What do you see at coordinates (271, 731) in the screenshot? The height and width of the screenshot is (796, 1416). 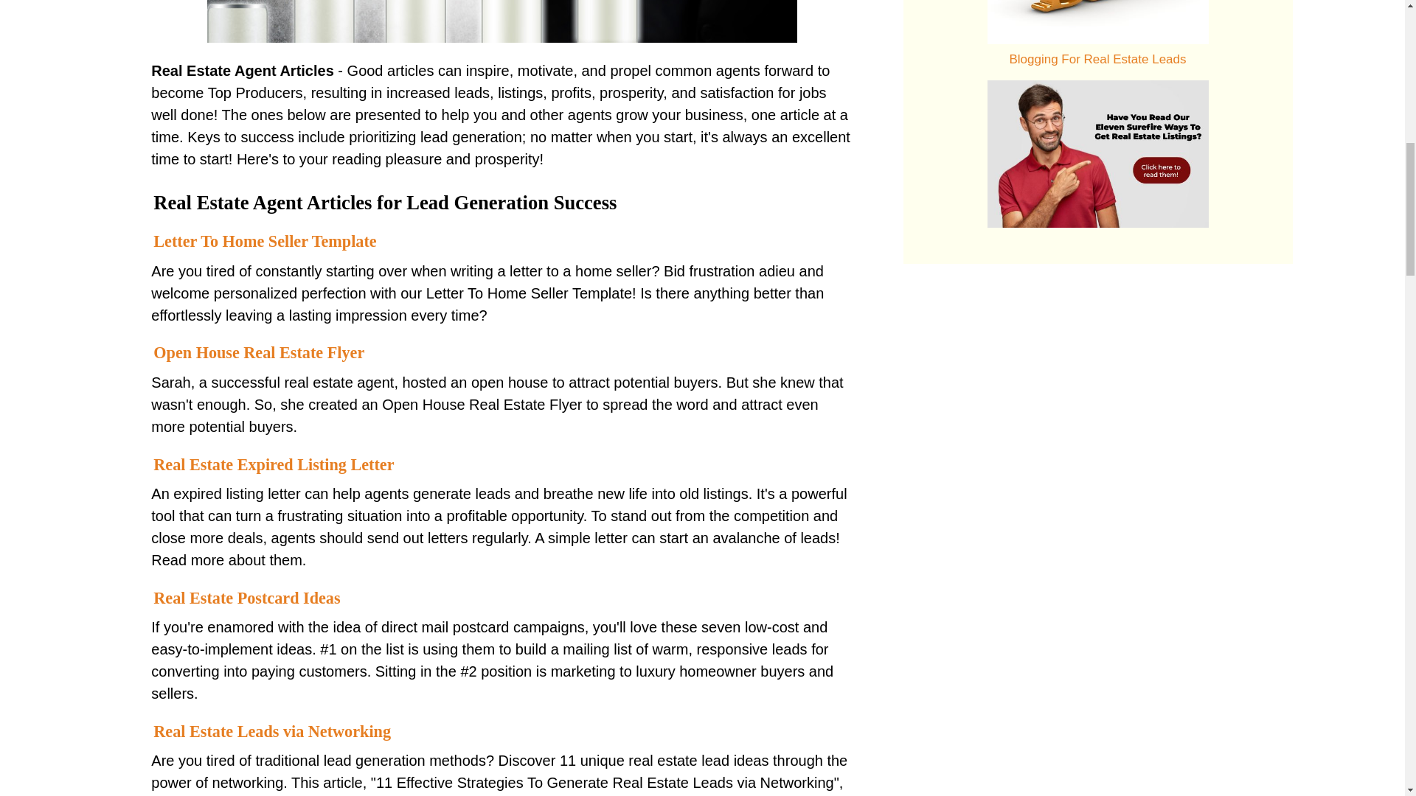 I see `Real Estate Leads via Networking` at bounding box center [271, 731].